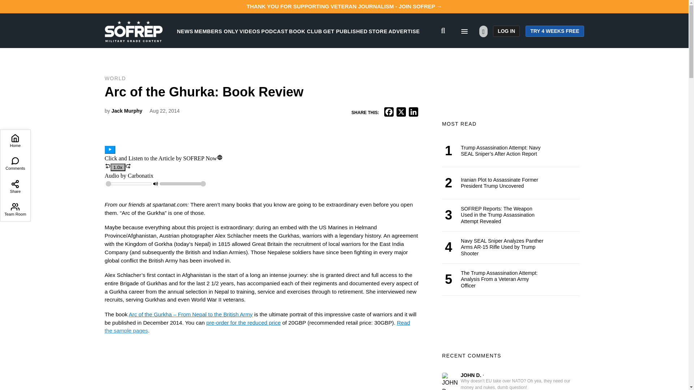  I want to click on Arc of the gurkha on Facebook, so click(128, 370).